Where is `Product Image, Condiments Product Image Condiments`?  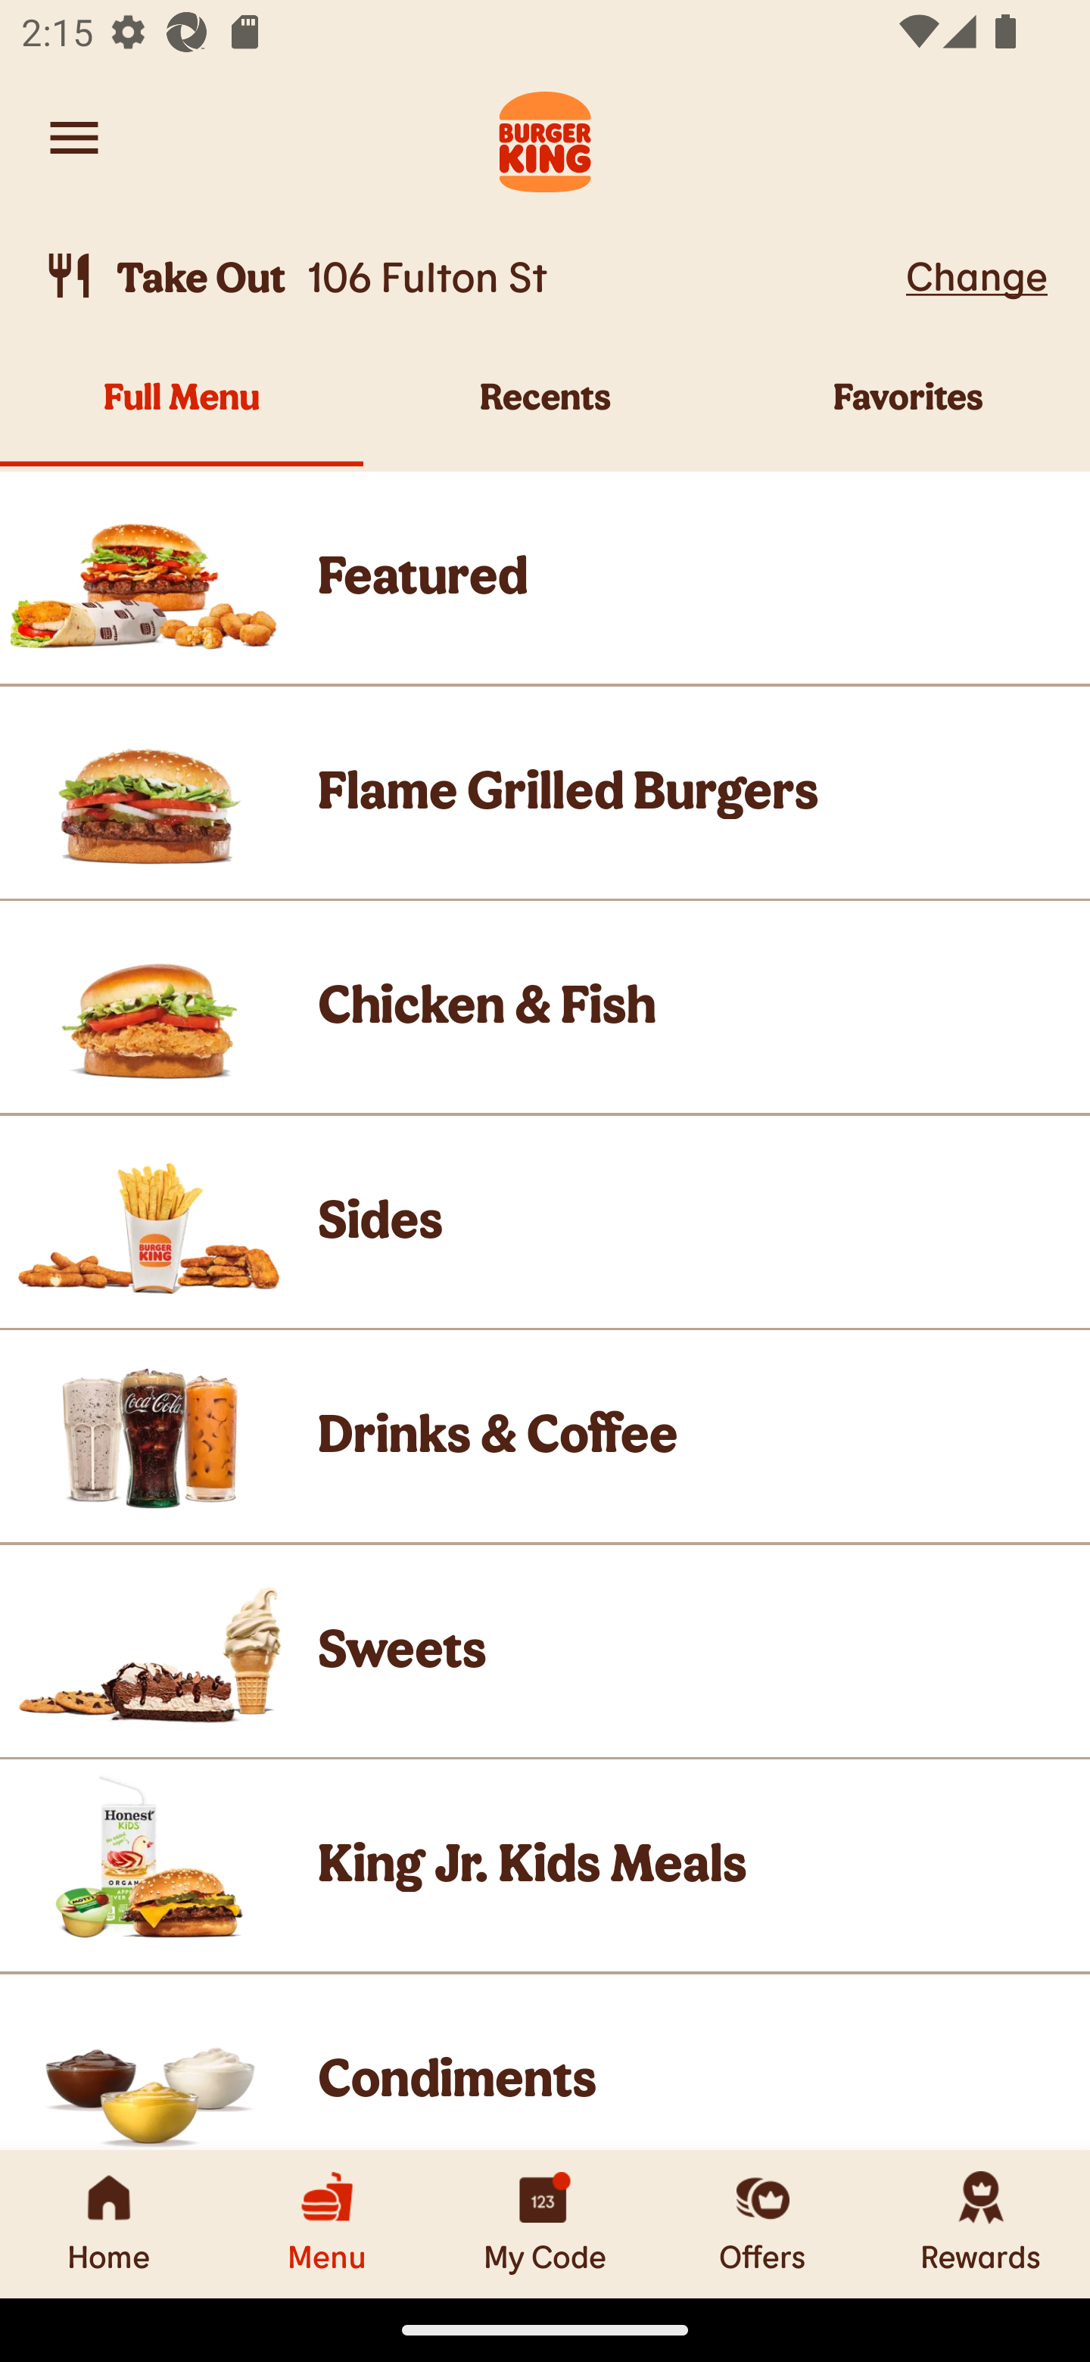 Product Image, Condiments Product Image Condiments is located at coordinates (545, 2062).